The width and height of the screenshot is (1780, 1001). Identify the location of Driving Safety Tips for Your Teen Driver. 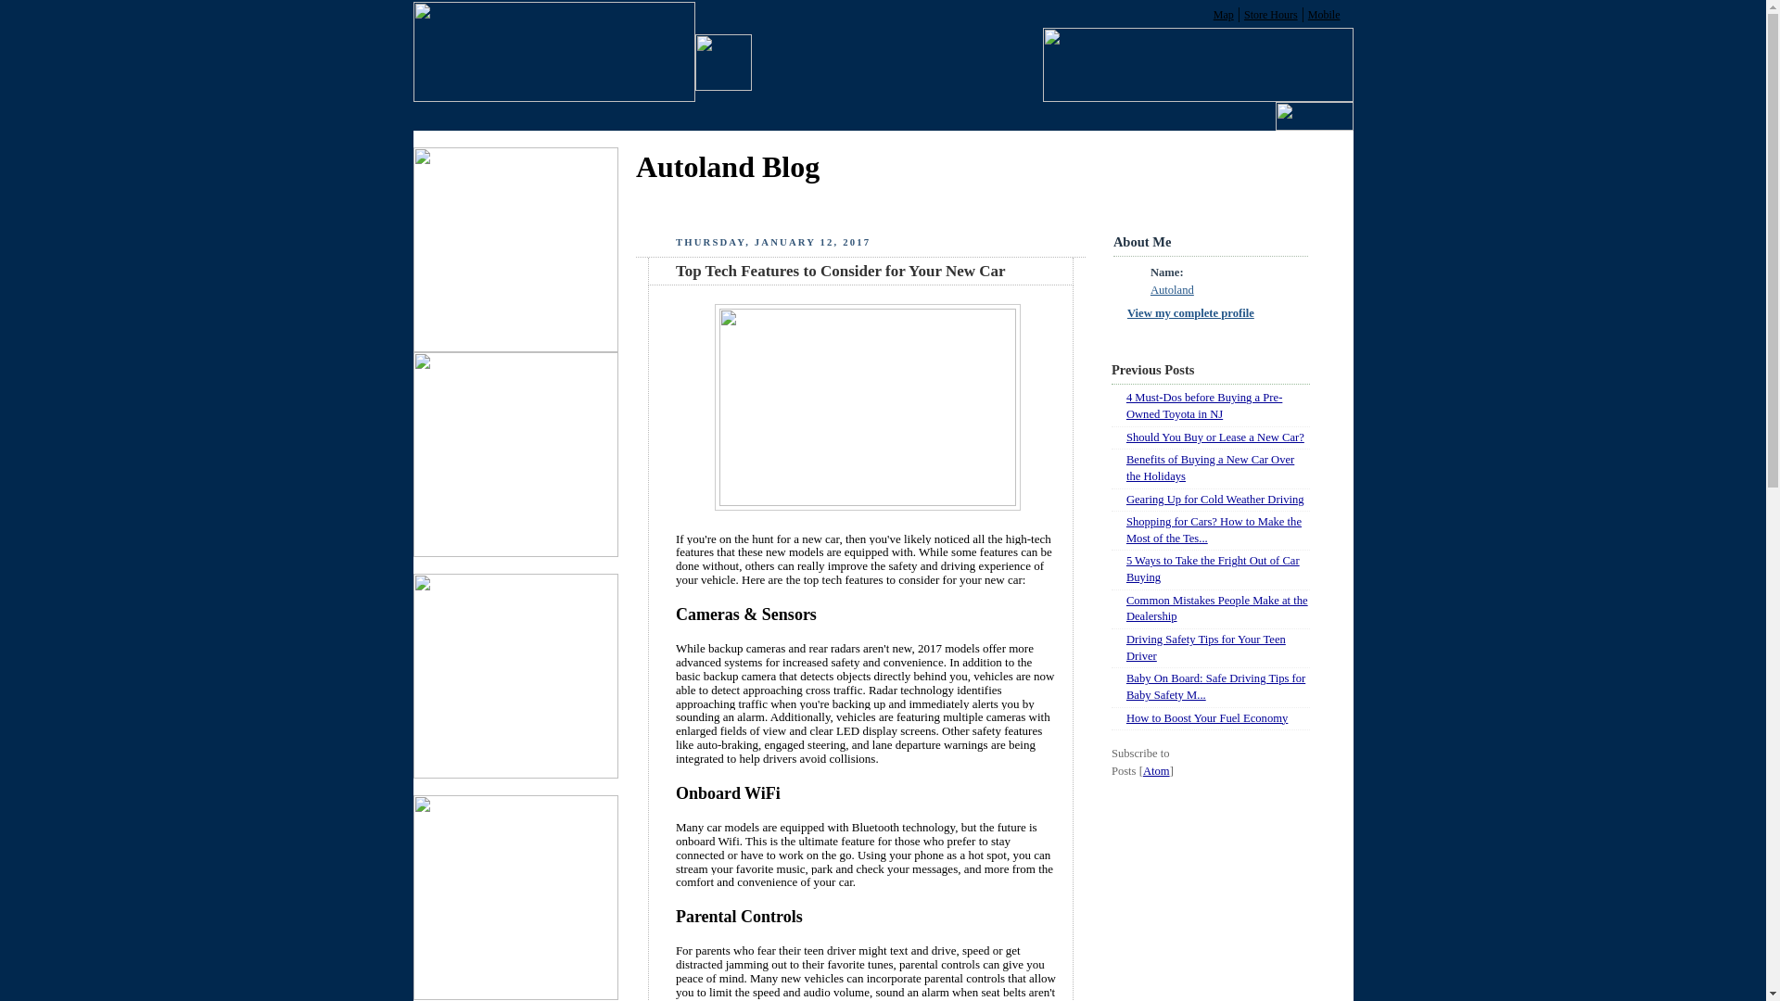
(1205, 647).